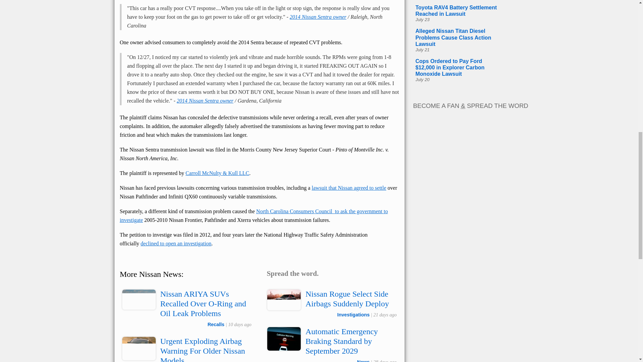 The image size is (643, 362). I want to click on lawsuit that Nissan agreed to settle, so click(349, 188).